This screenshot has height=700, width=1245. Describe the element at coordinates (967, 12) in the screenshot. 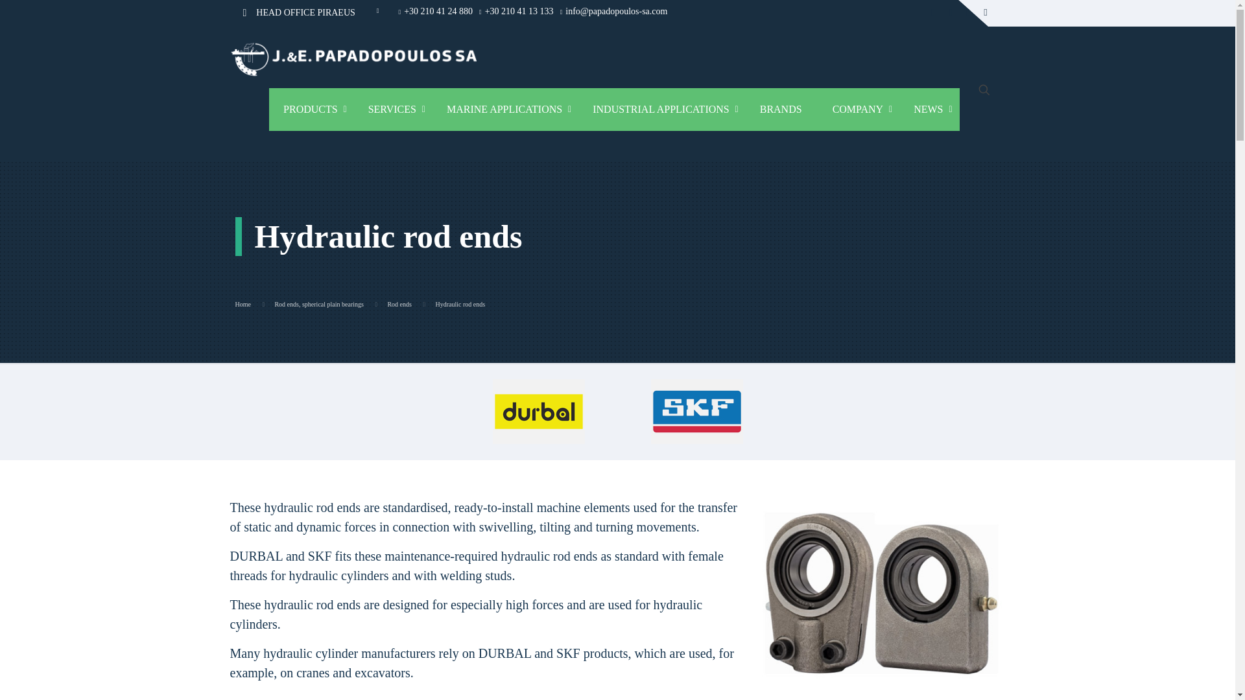

I see `LinkedIn` at that location.